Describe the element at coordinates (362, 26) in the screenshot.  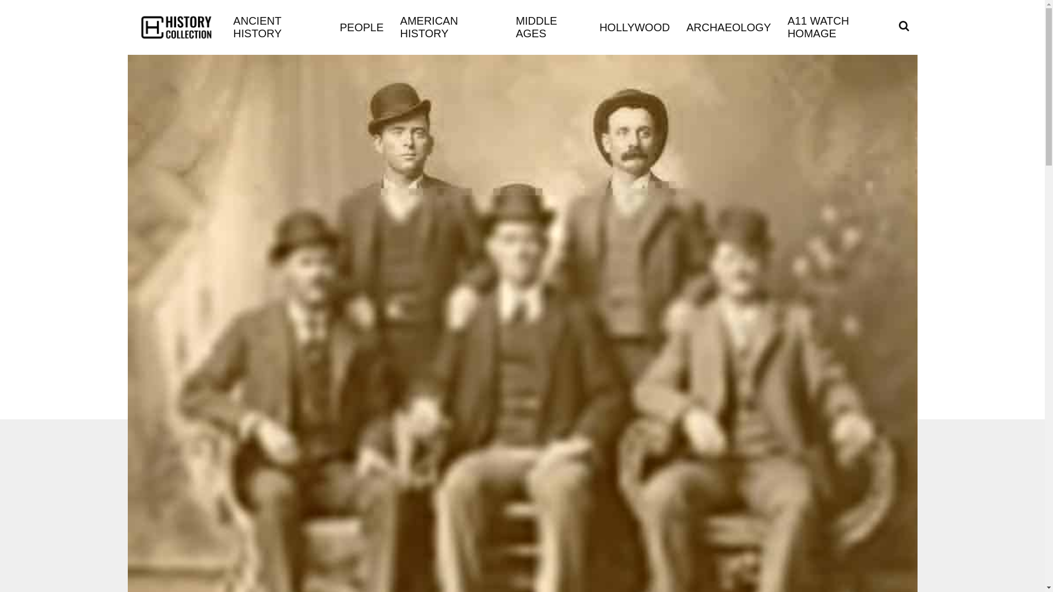
I see `PEOPLE` at that location.